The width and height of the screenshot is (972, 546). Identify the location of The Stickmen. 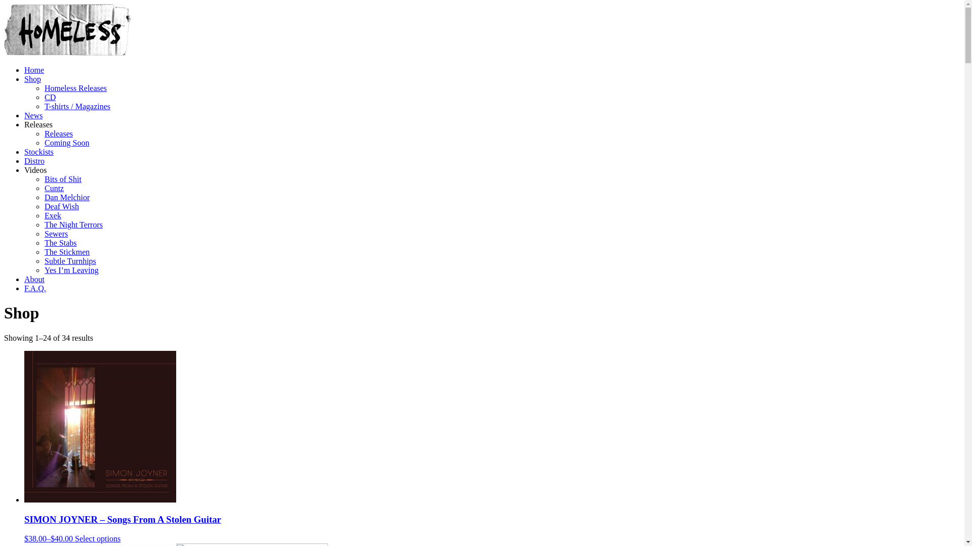
(67, 252).